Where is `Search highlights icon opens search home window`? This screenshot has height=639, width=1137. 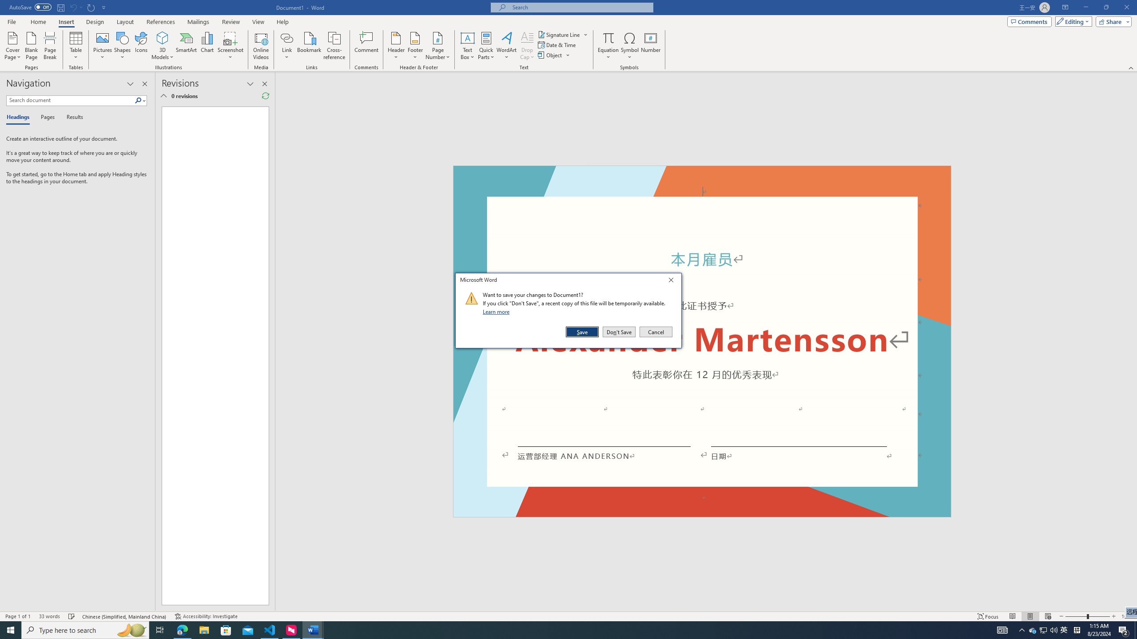 Search highlights icon opens search home window is located at coordinates (103, 46).